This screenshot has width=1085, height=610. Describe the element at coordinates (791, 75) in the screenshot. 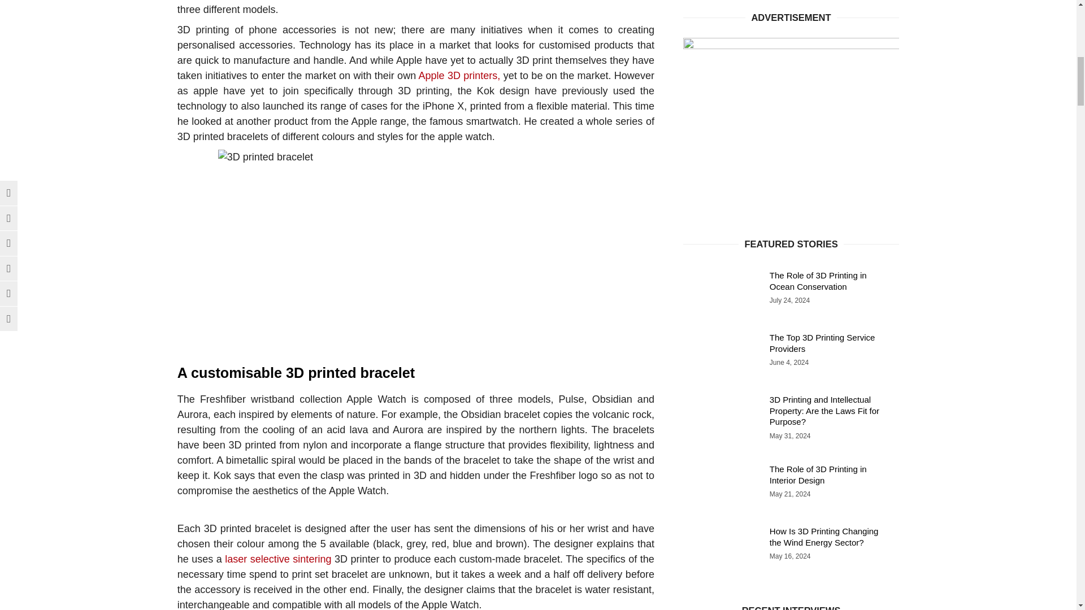

I see `How Is 3D Printing Changing the Wind Energy Sector?` at that location.